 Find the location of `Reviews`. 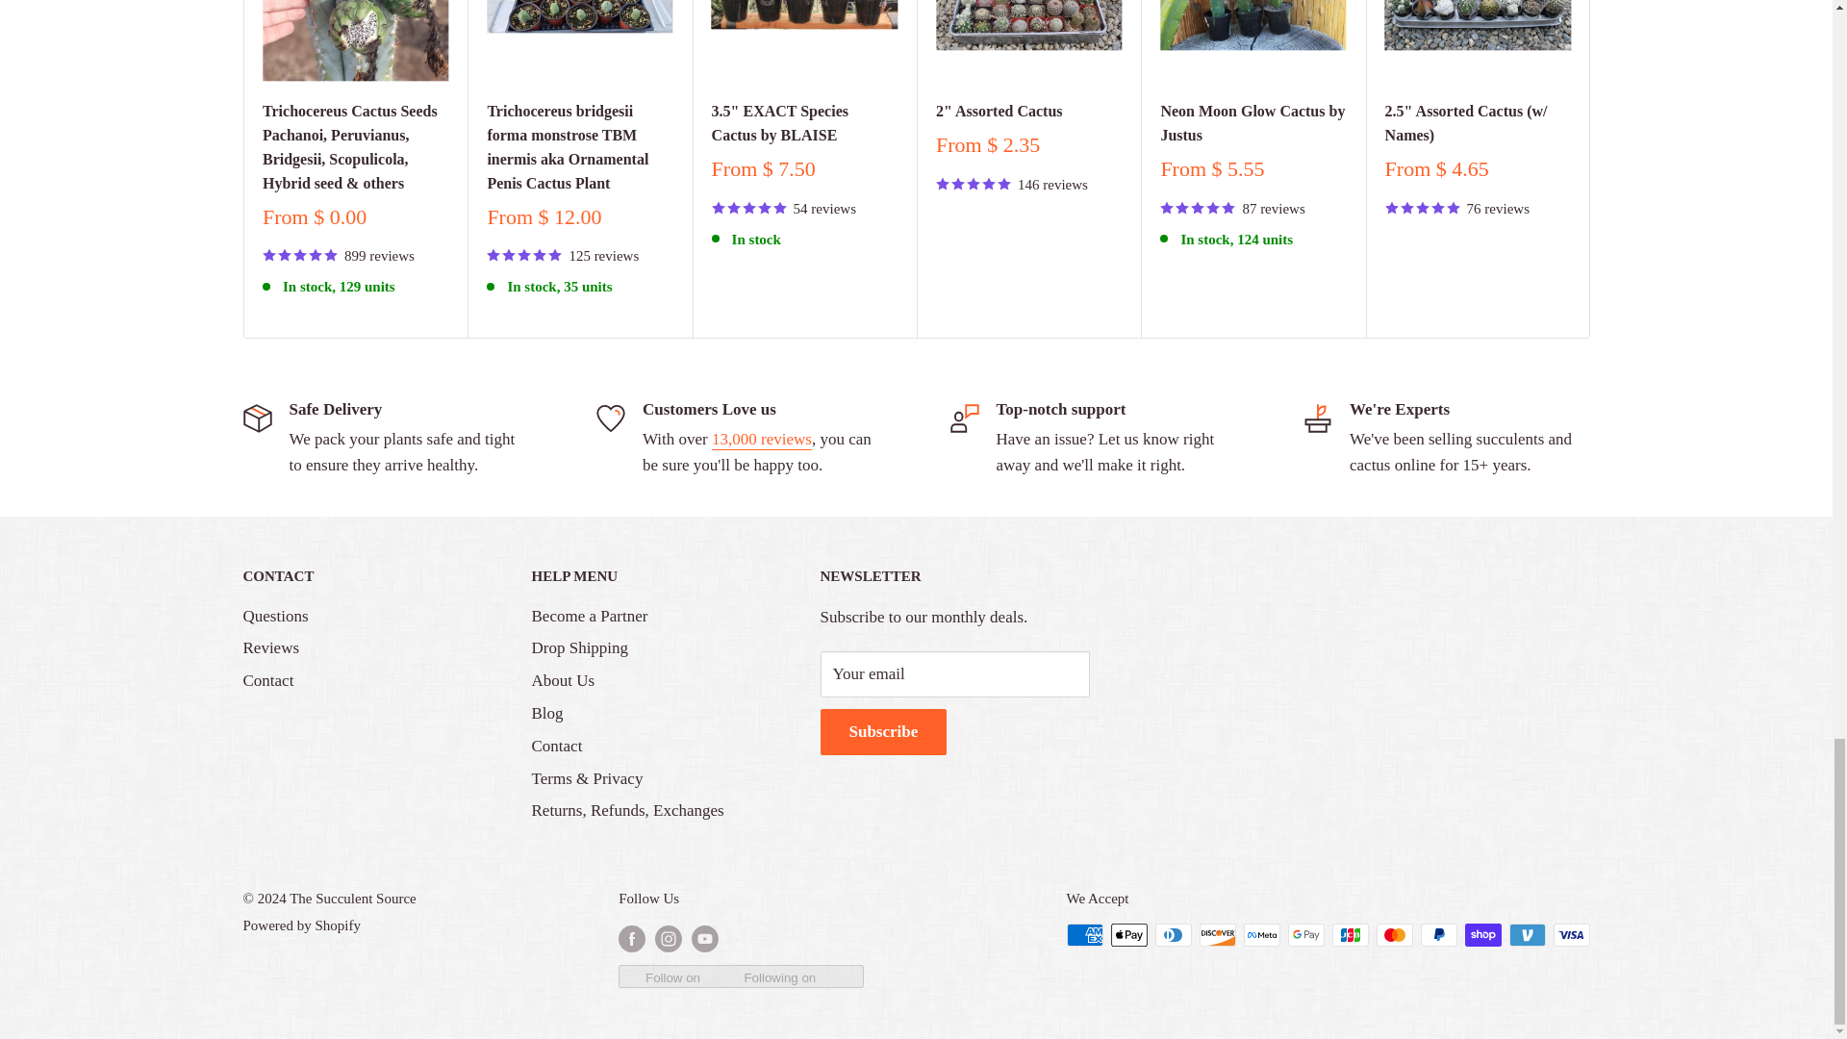

Reviews is located at coordinates (762, 439).